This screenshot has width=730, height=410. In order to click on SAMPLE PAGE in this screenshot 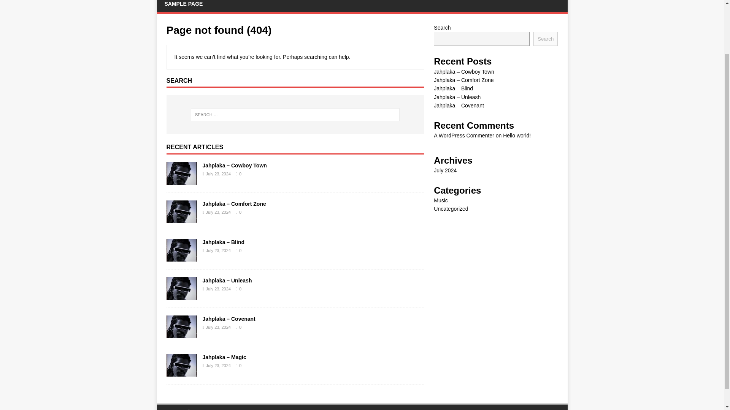, I will do `click(183, 6)`.